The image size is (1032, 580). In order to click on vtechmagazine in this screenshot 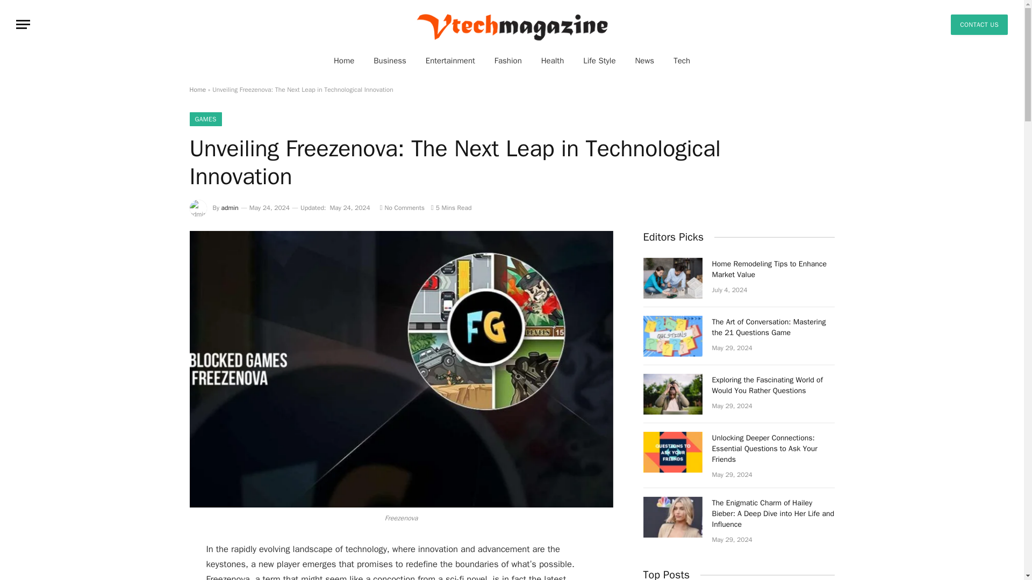, I will do `click(512, 24)`.